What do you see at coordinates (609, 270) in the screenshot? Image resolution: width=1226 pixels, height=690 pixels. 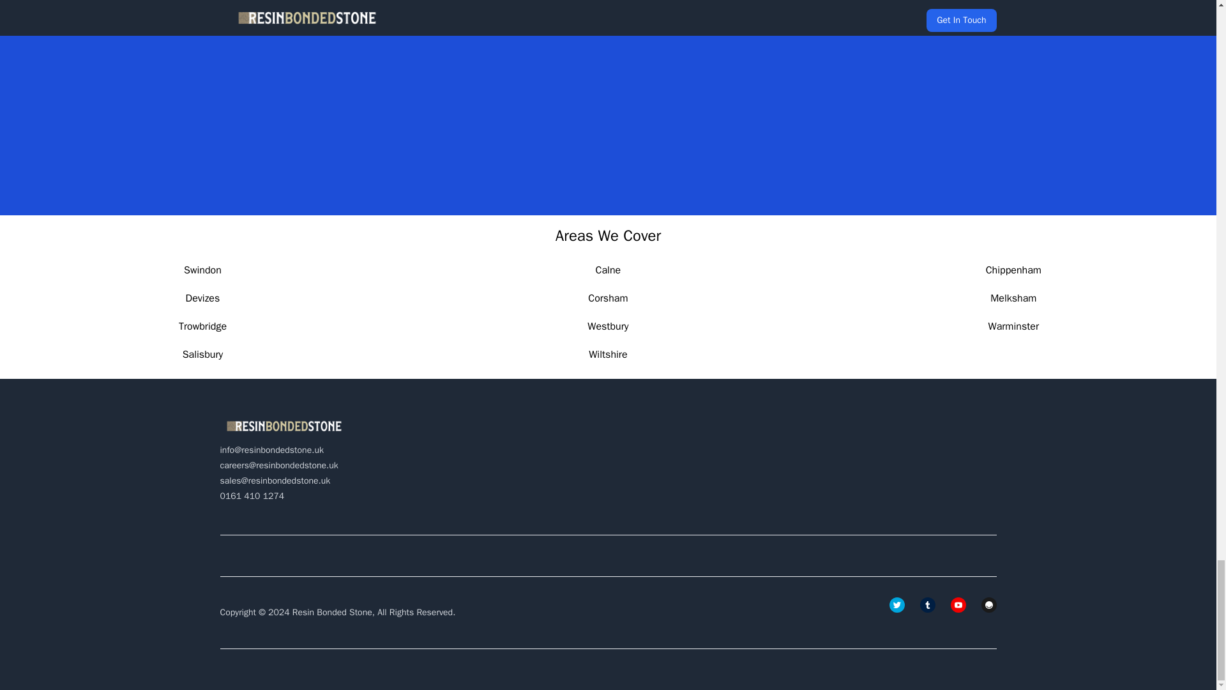 I see `Calne` at bounding box center [609, 270].